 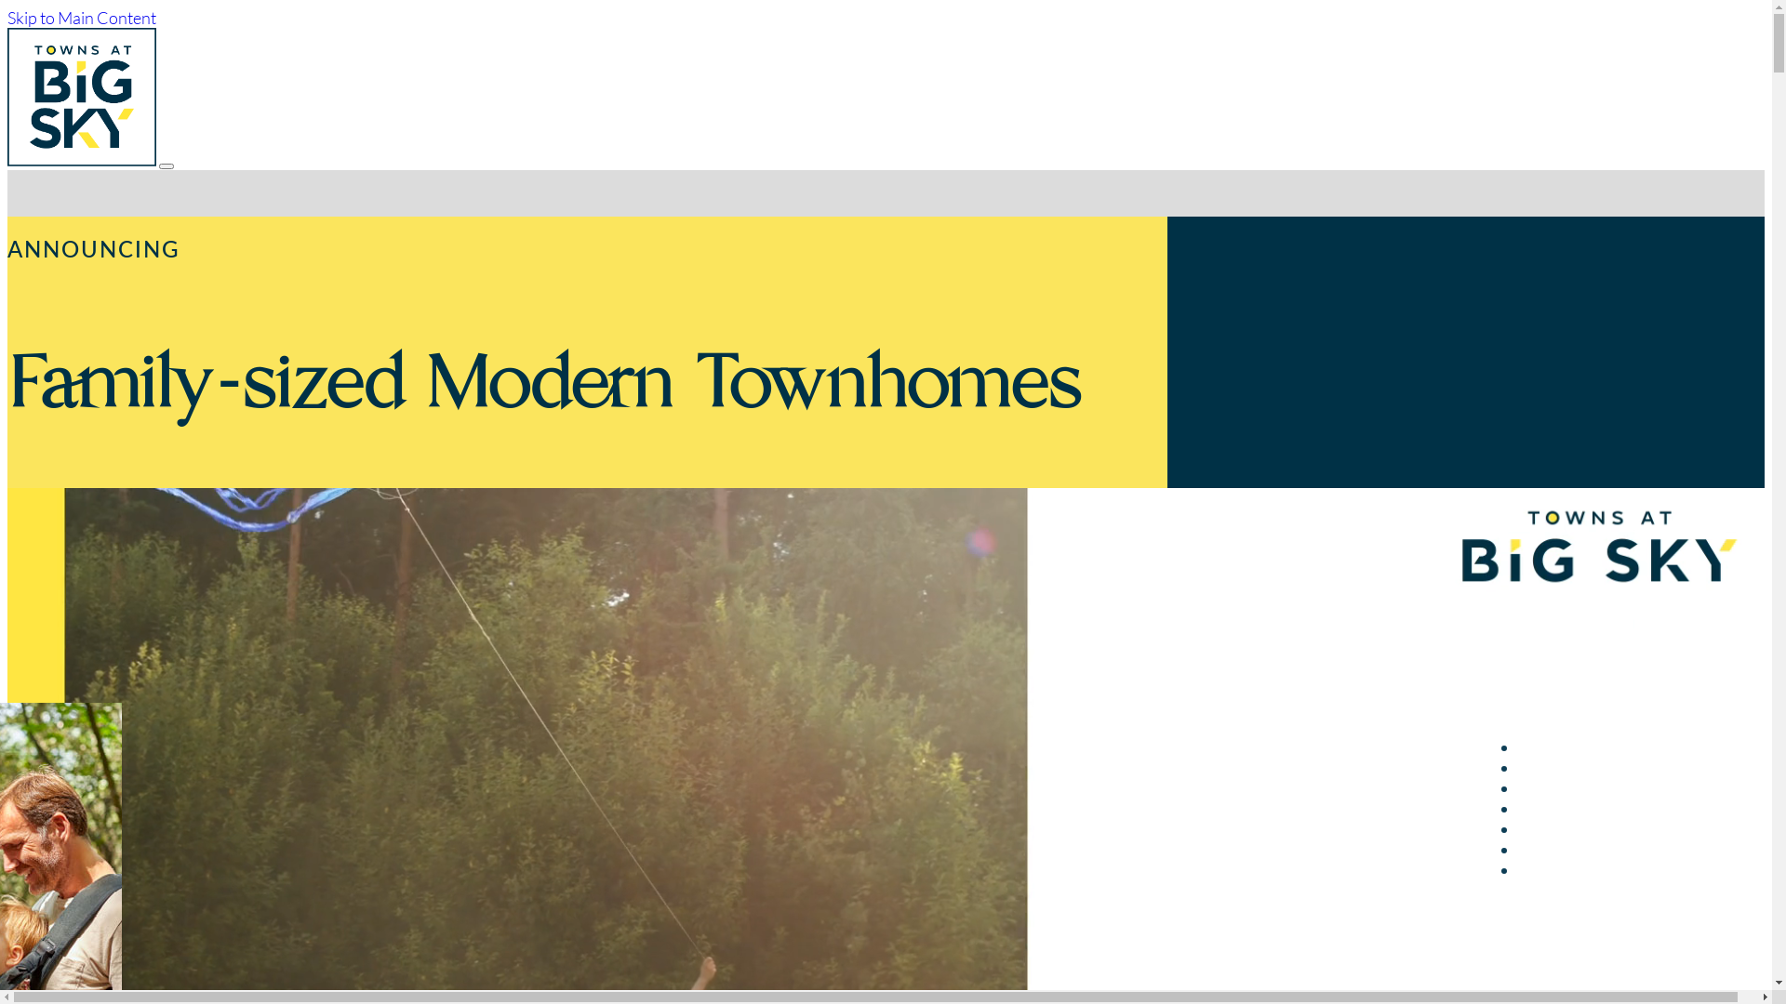 I want to click on REASONS TO BUY, so click(x=1591, y=830).